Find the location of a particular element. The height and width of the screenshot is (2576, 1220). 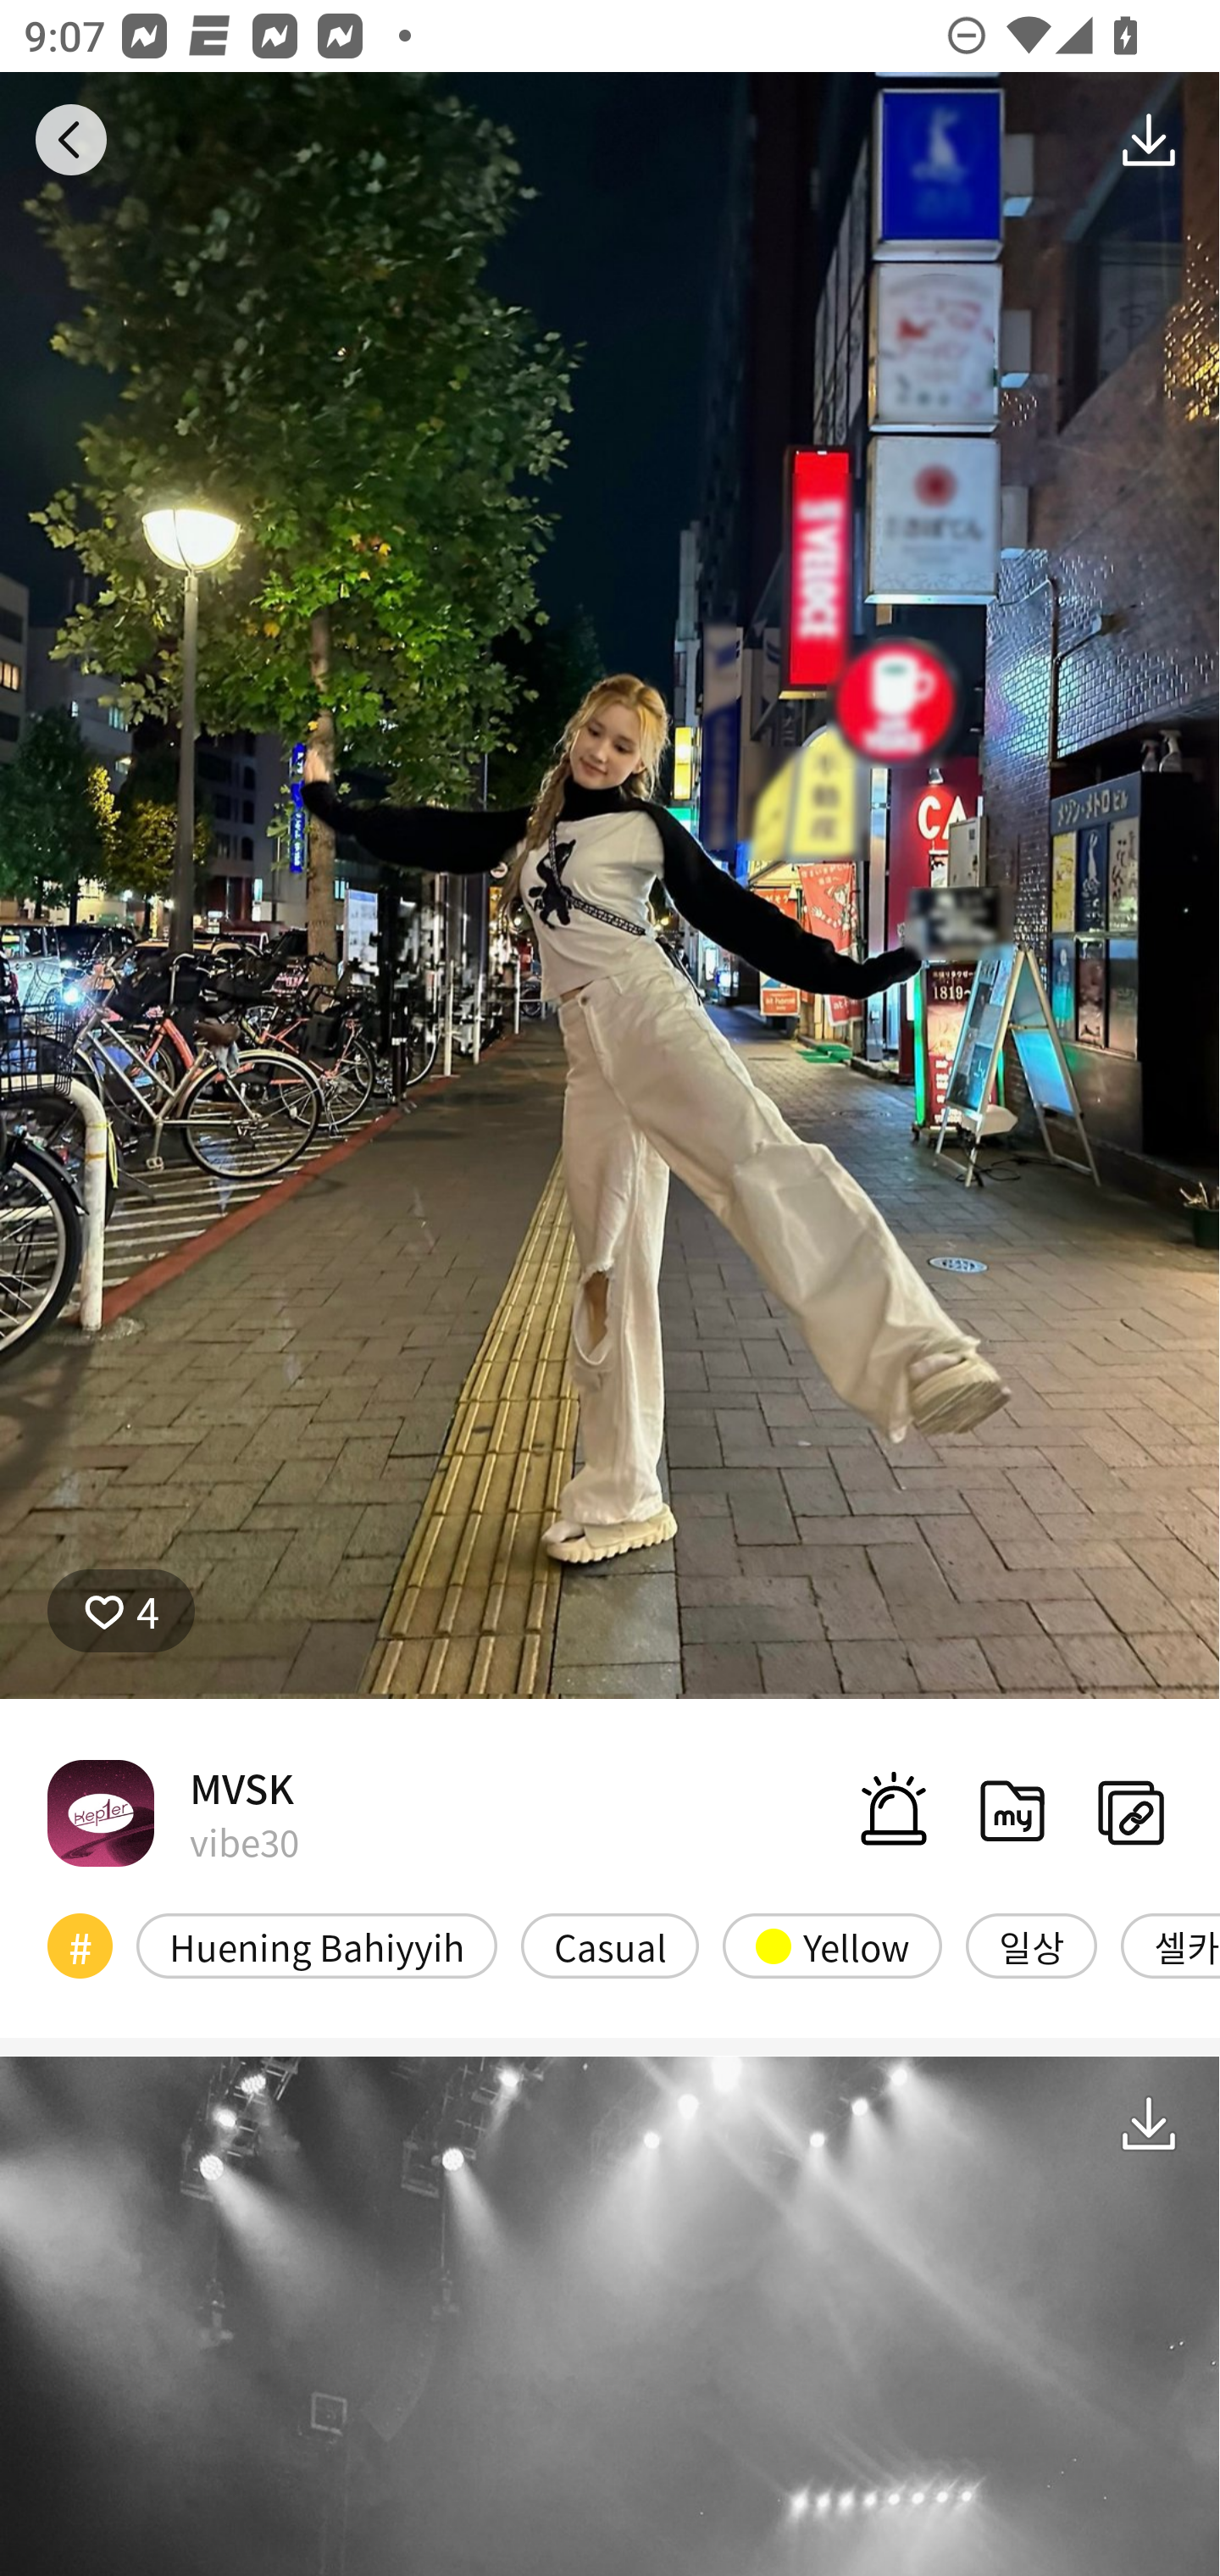

Yellow is located at coordinates (832, 1946).